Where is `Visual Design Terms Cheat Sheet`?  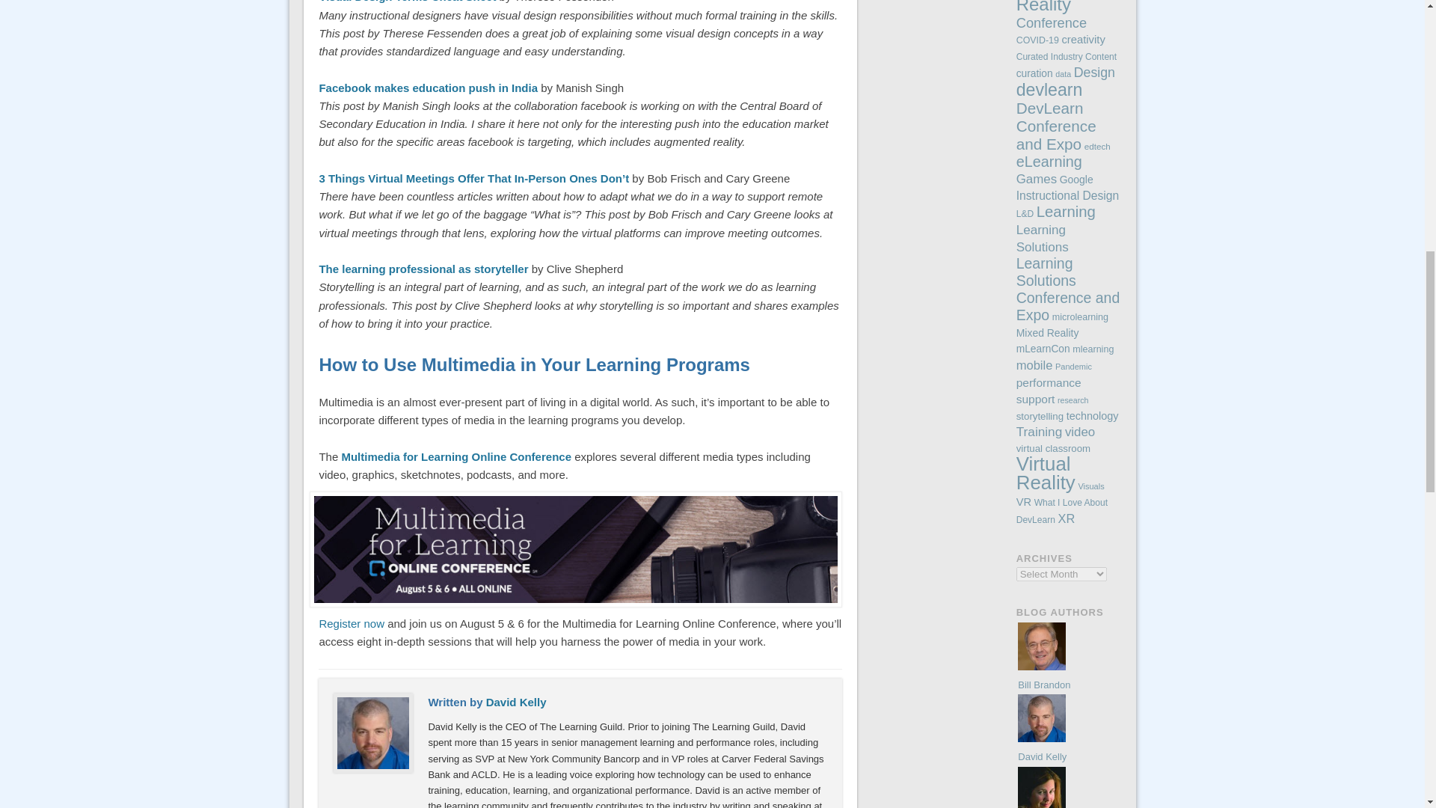 Visual Design Terms Cheat Sheet is located at coordinates (407, 1).